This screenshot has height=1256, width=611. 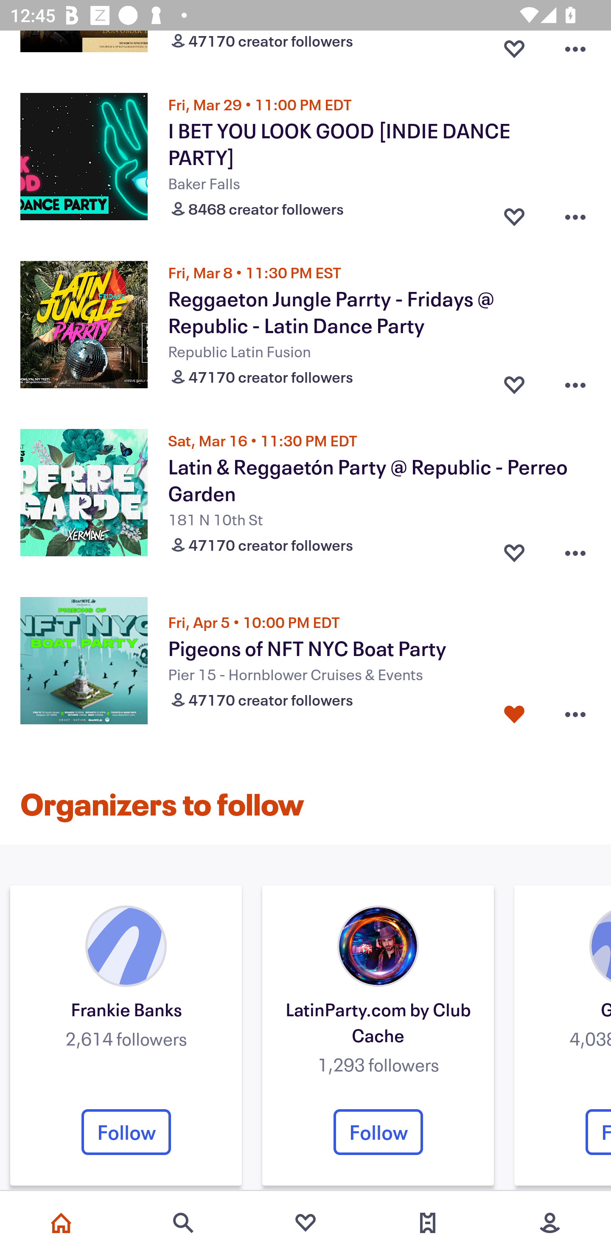 I want to click on Home, so click(x=61, y=1223).